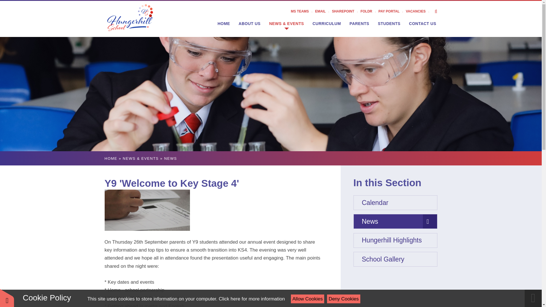 The width and height of the screenshot is (546, 307). I want to click on Pay Portal, so click(392, 11).